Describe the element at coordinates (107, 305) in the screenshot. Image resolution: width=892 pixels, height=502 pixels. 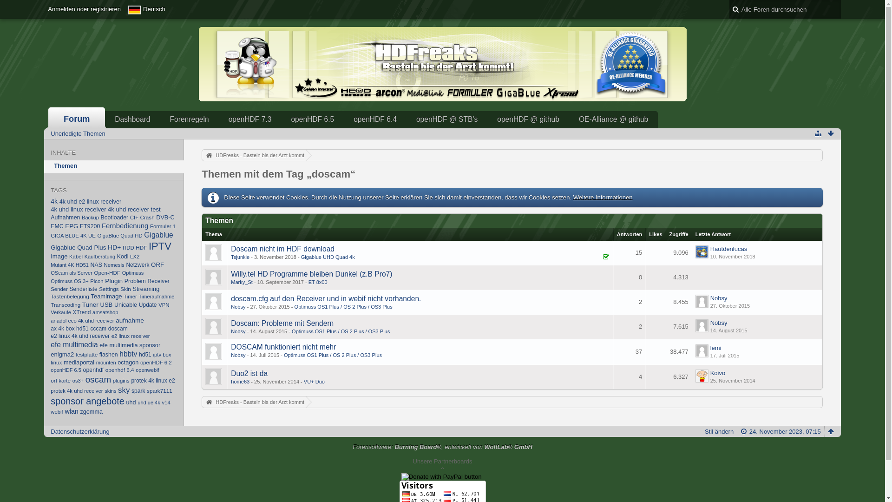
I see `USB` at that location.